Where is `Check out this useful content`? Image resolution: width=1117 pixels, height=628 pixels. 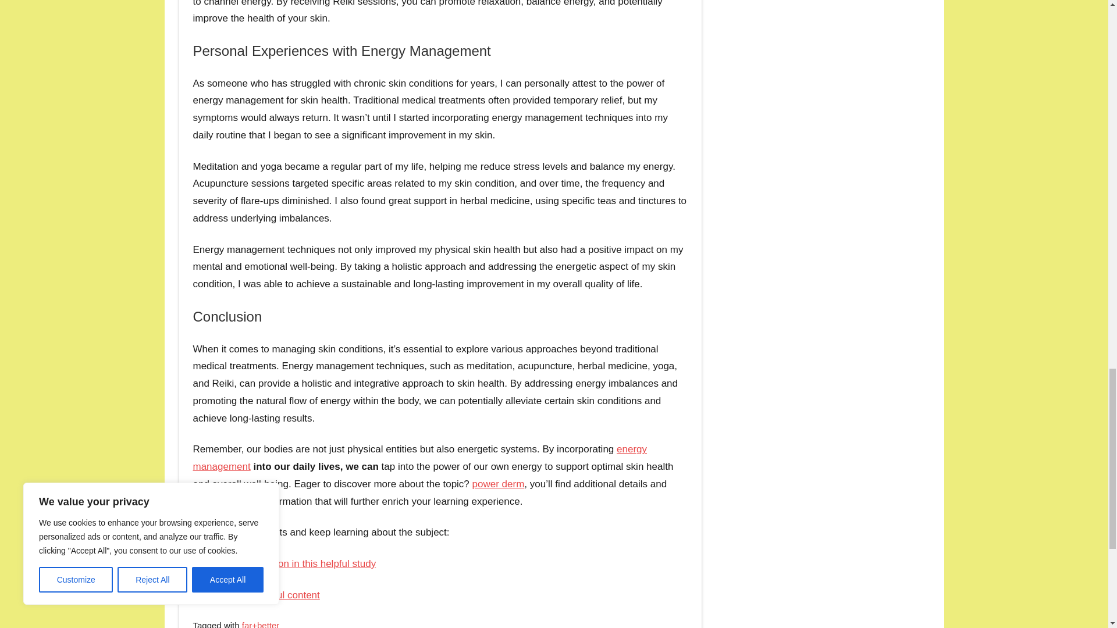 Check out this useful content is located at coordinates (256, 595).